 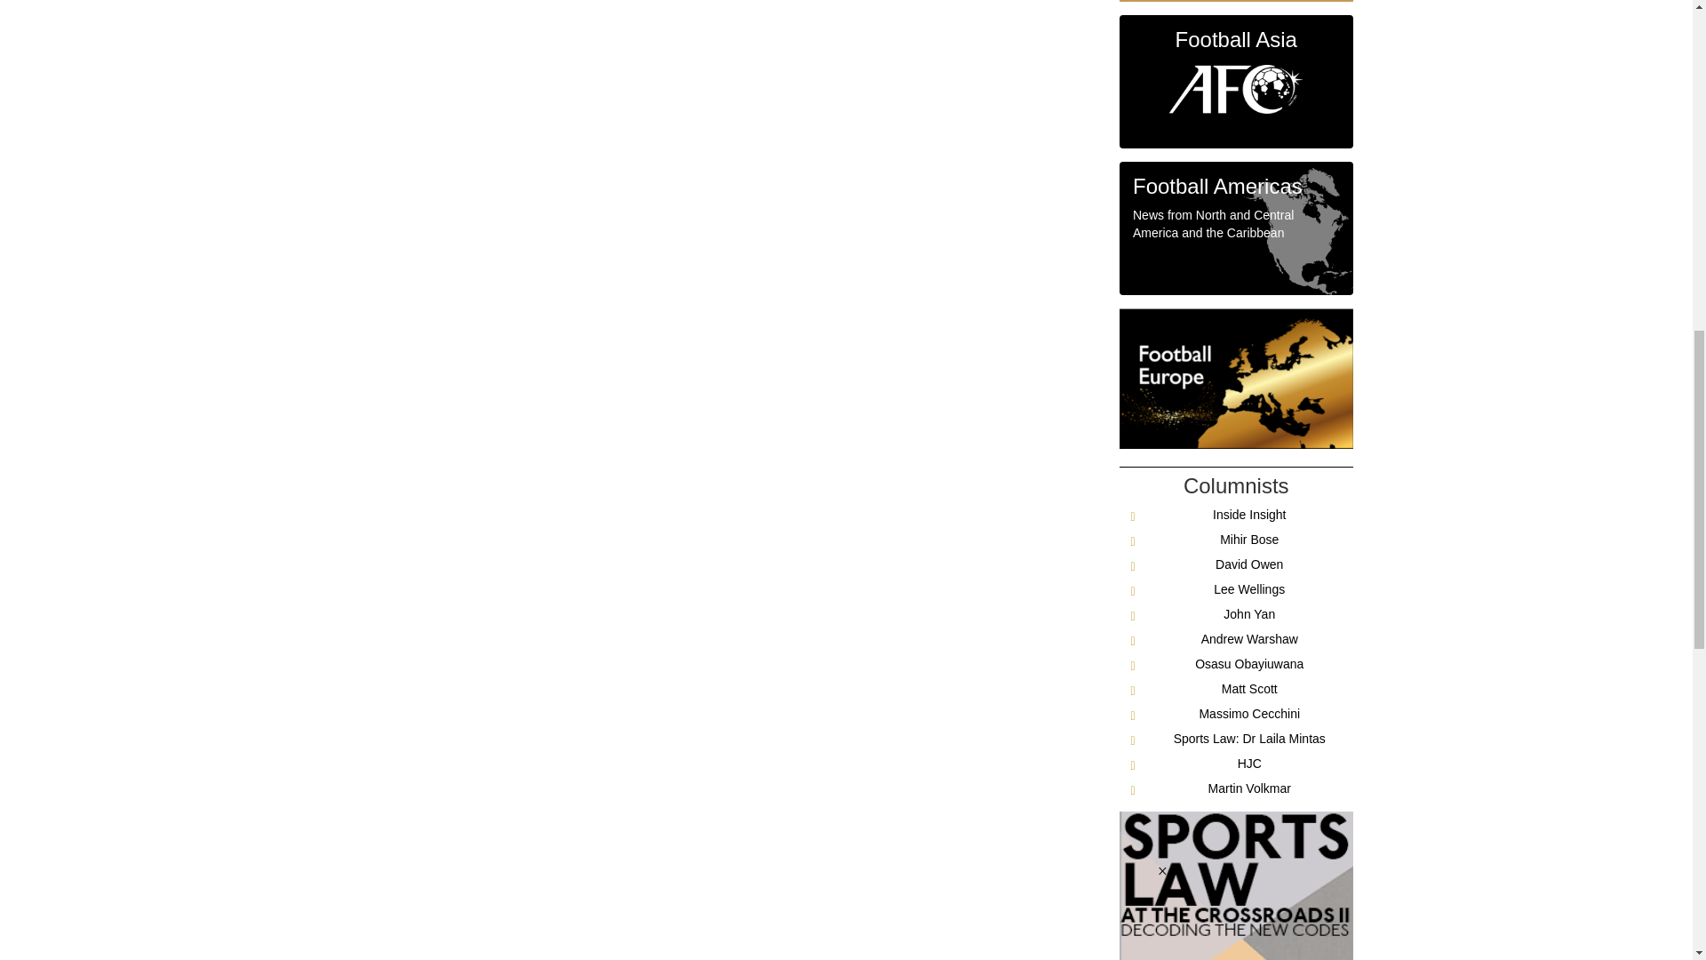 I want to click on David Owen, so click(x=1248, y=564).